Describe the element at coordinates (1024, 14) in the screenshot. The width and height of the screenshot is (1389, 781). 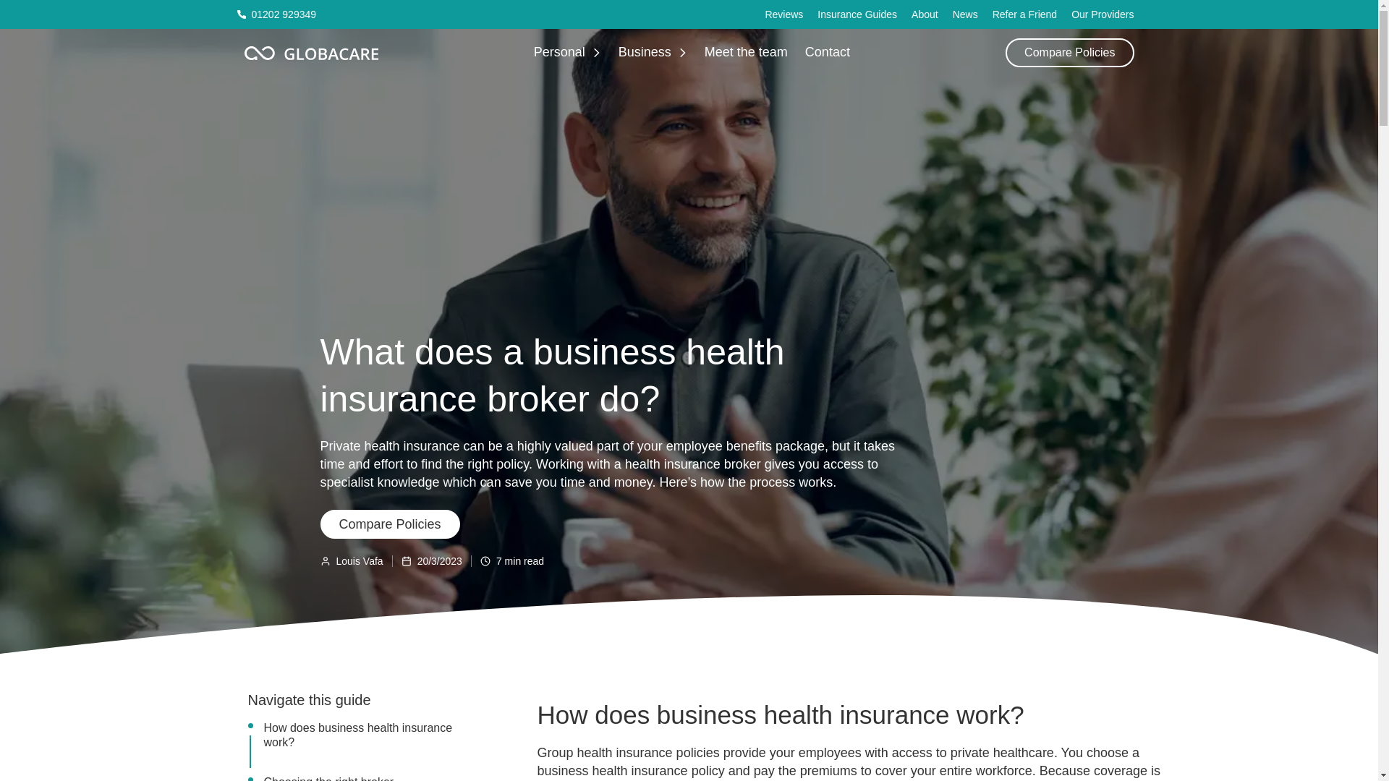
I see `Refer a Friend` at that location.